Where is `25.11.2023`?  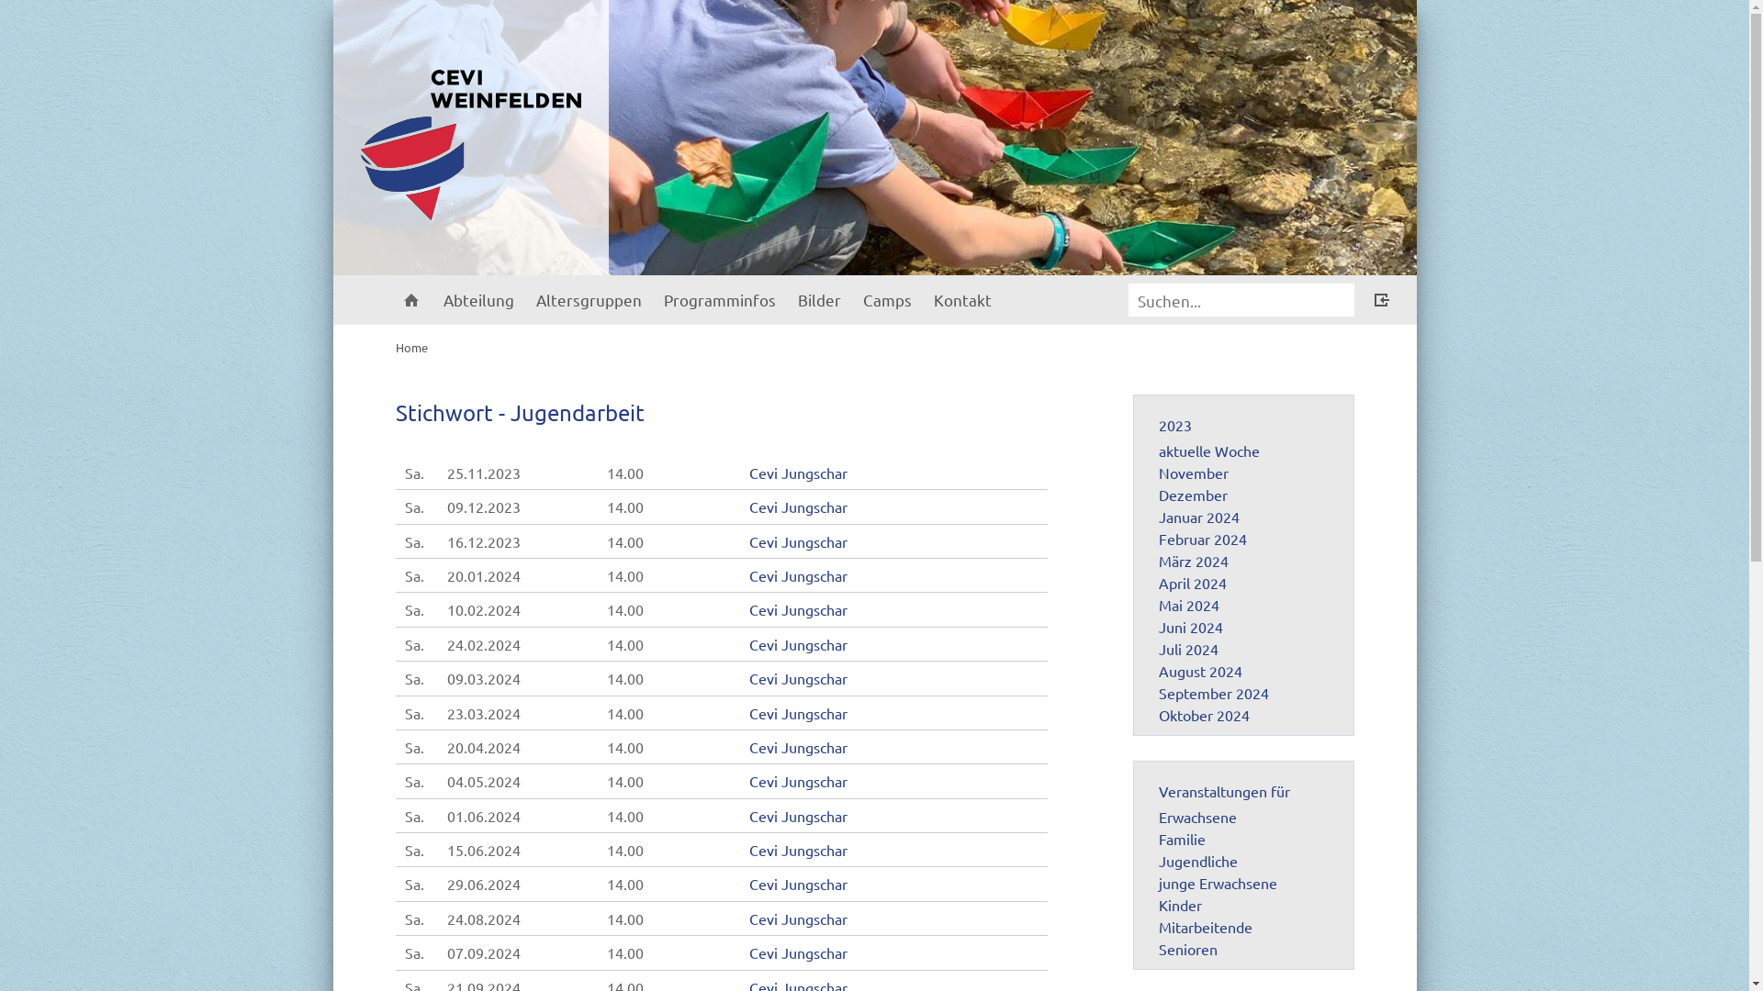 25.11.2023 is located at coordinates (484, 473).